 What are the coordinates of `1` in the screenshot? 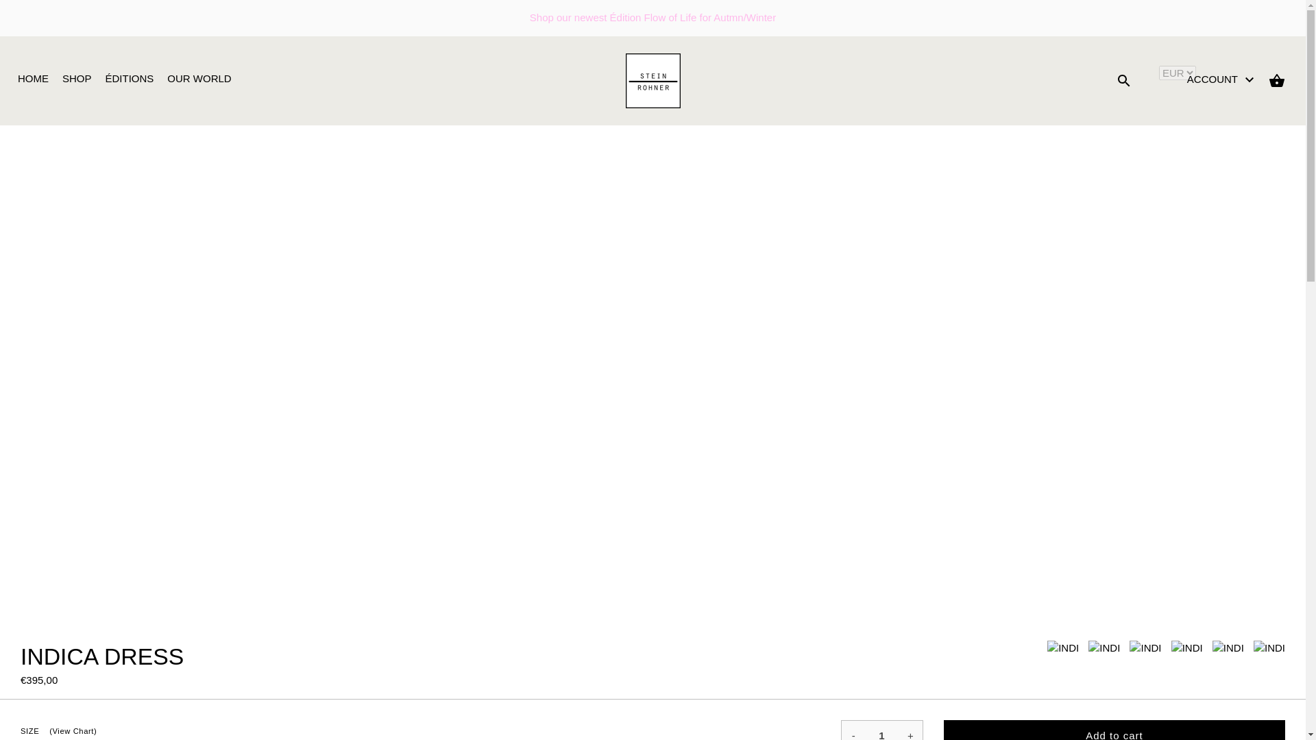 It's located at (882, 730).